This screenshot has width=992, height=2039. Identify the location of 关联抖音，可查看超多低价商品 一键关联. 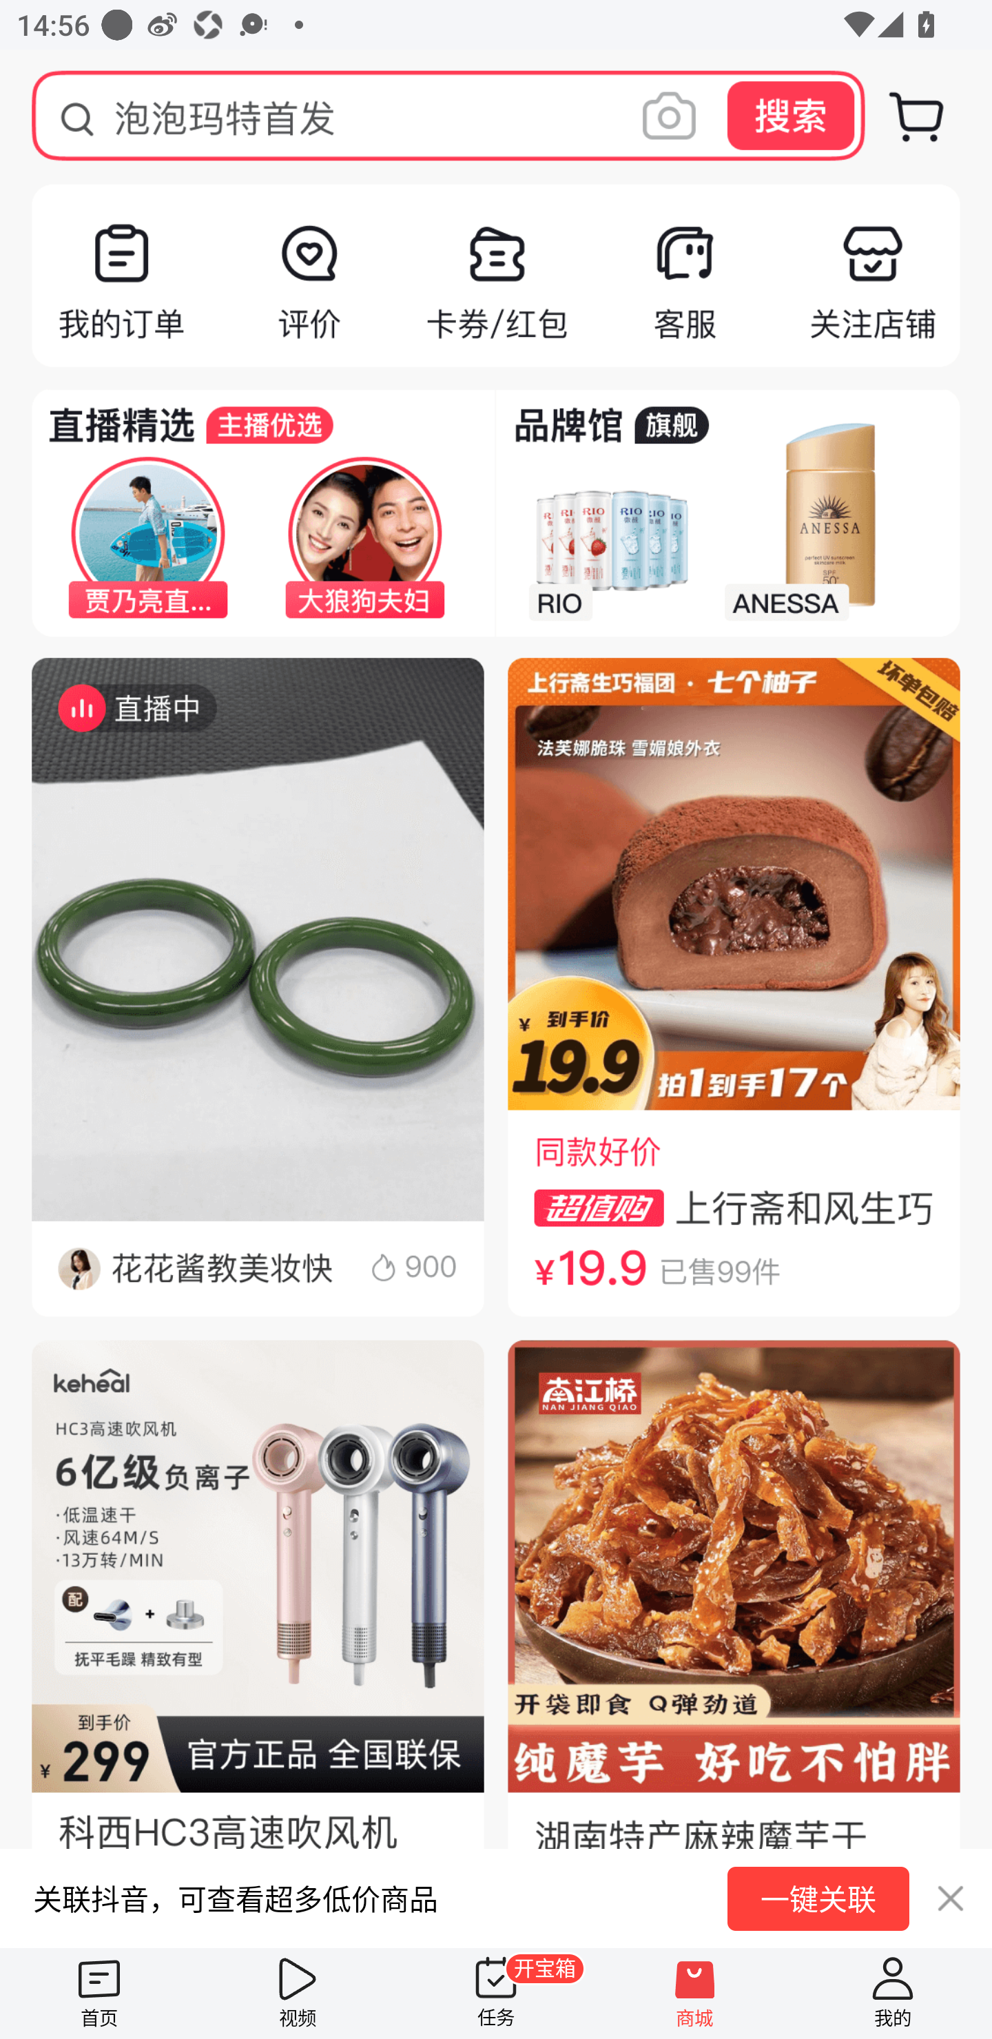
(496, 1898).